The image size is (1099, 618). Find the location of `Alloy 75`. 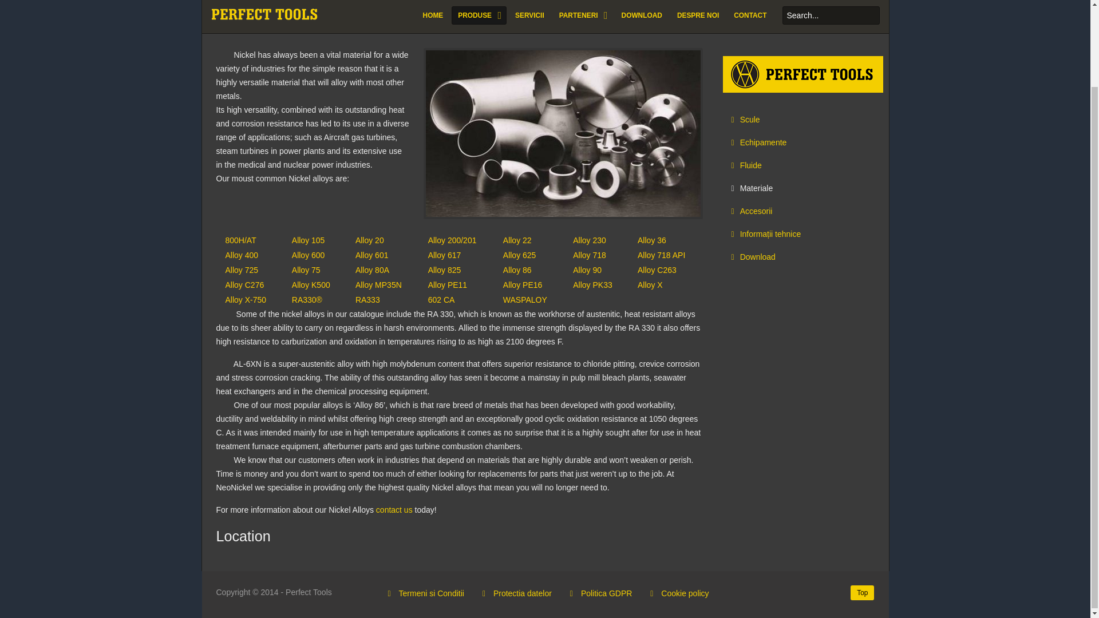

Alloy 75 is located at coordinates (306, 270).